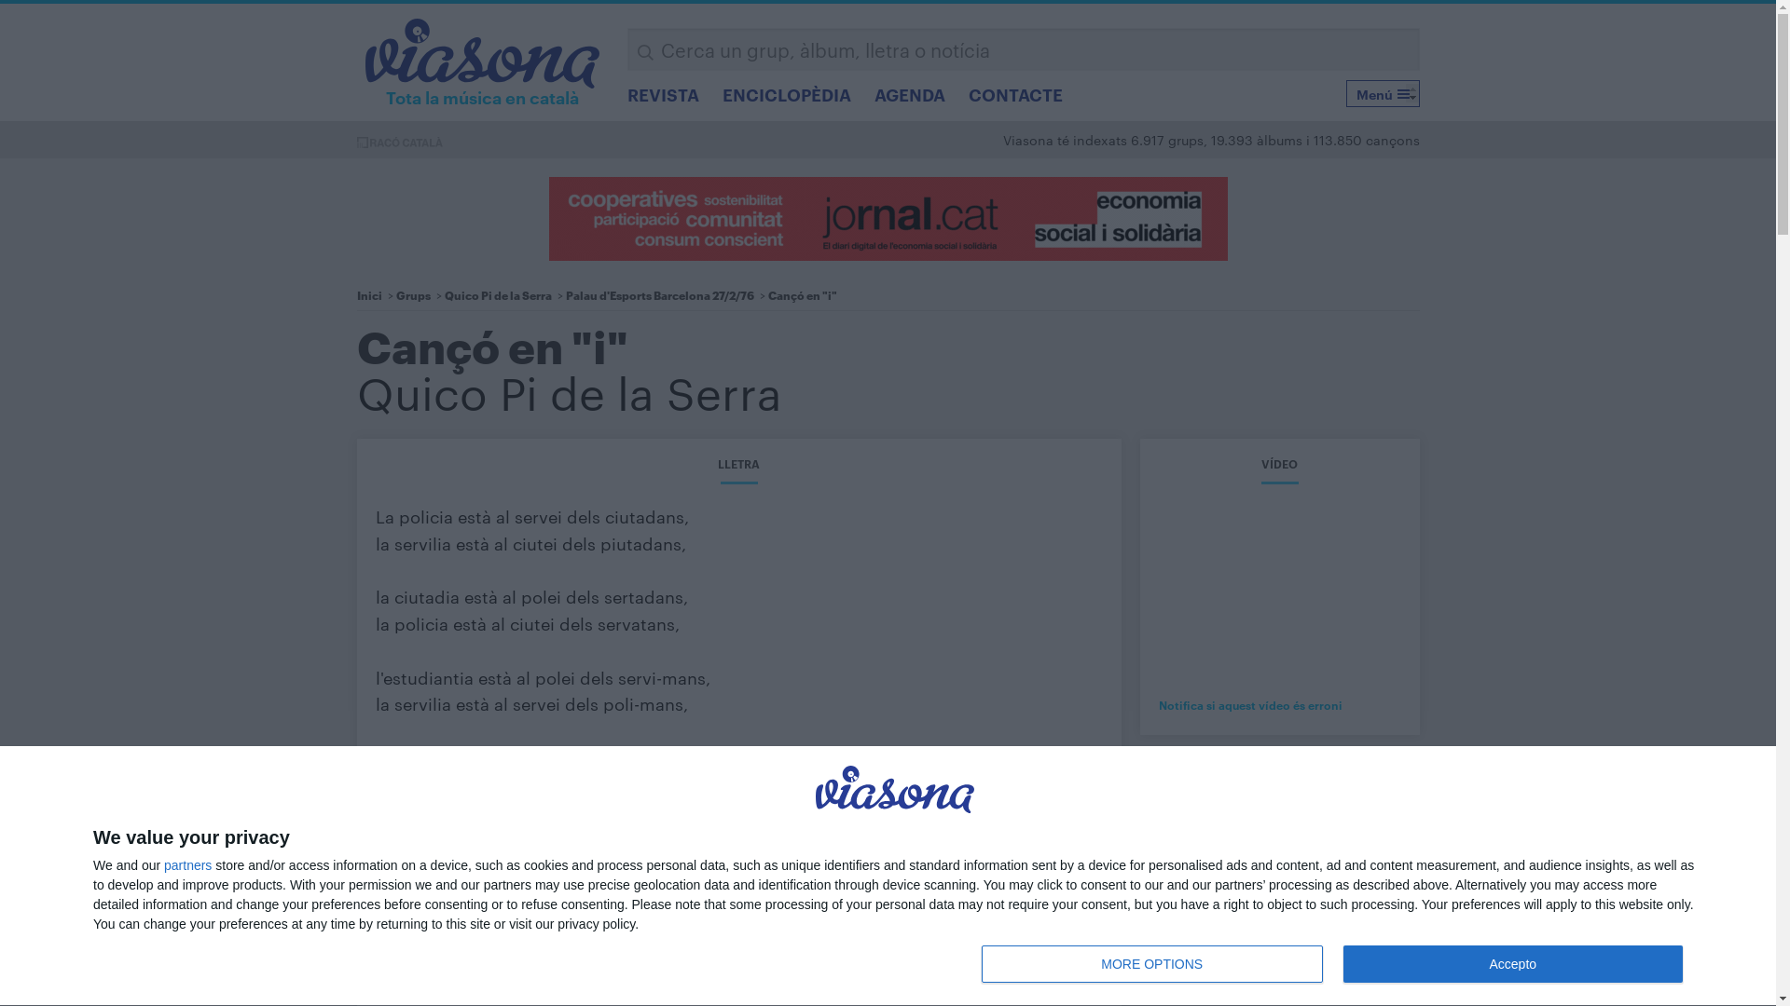 The image size is (1790, 1006). Describe the element at coordinates (910, 94) in the screenshot. I see `AGENDA` at that location.